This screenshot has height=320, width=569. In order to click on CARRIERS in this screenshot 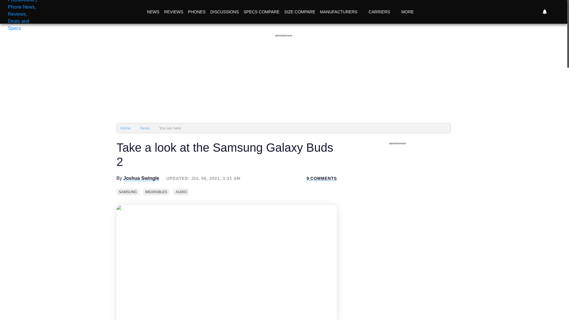, I will do `click(382, 12)`.